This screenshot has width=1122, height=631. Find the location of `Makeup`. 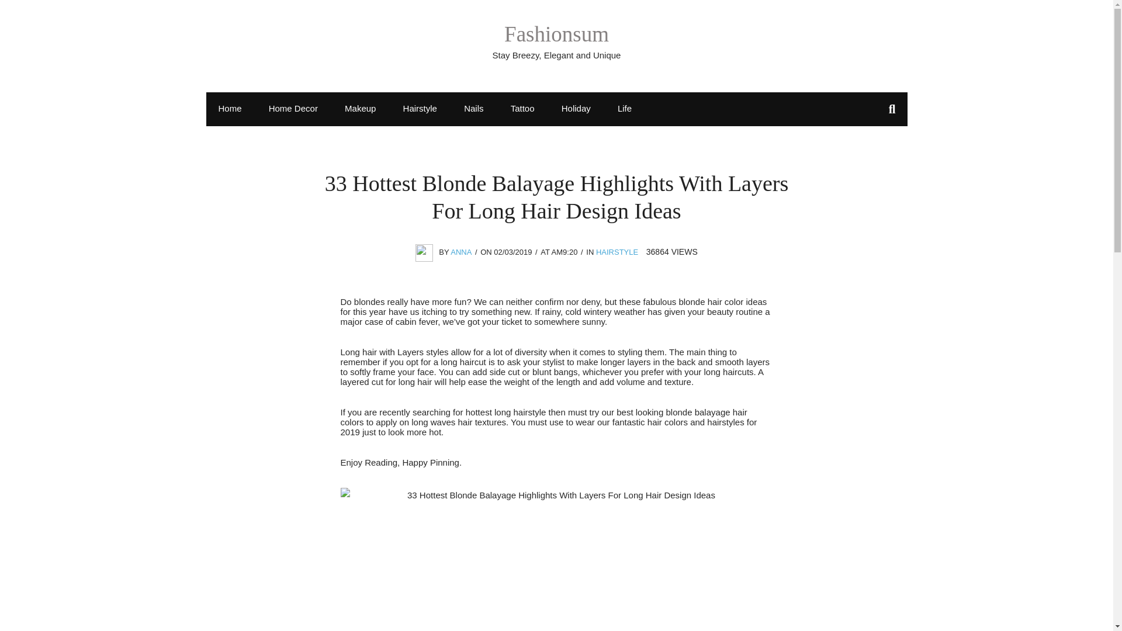

Makeup is located at coordinates (360, 108).